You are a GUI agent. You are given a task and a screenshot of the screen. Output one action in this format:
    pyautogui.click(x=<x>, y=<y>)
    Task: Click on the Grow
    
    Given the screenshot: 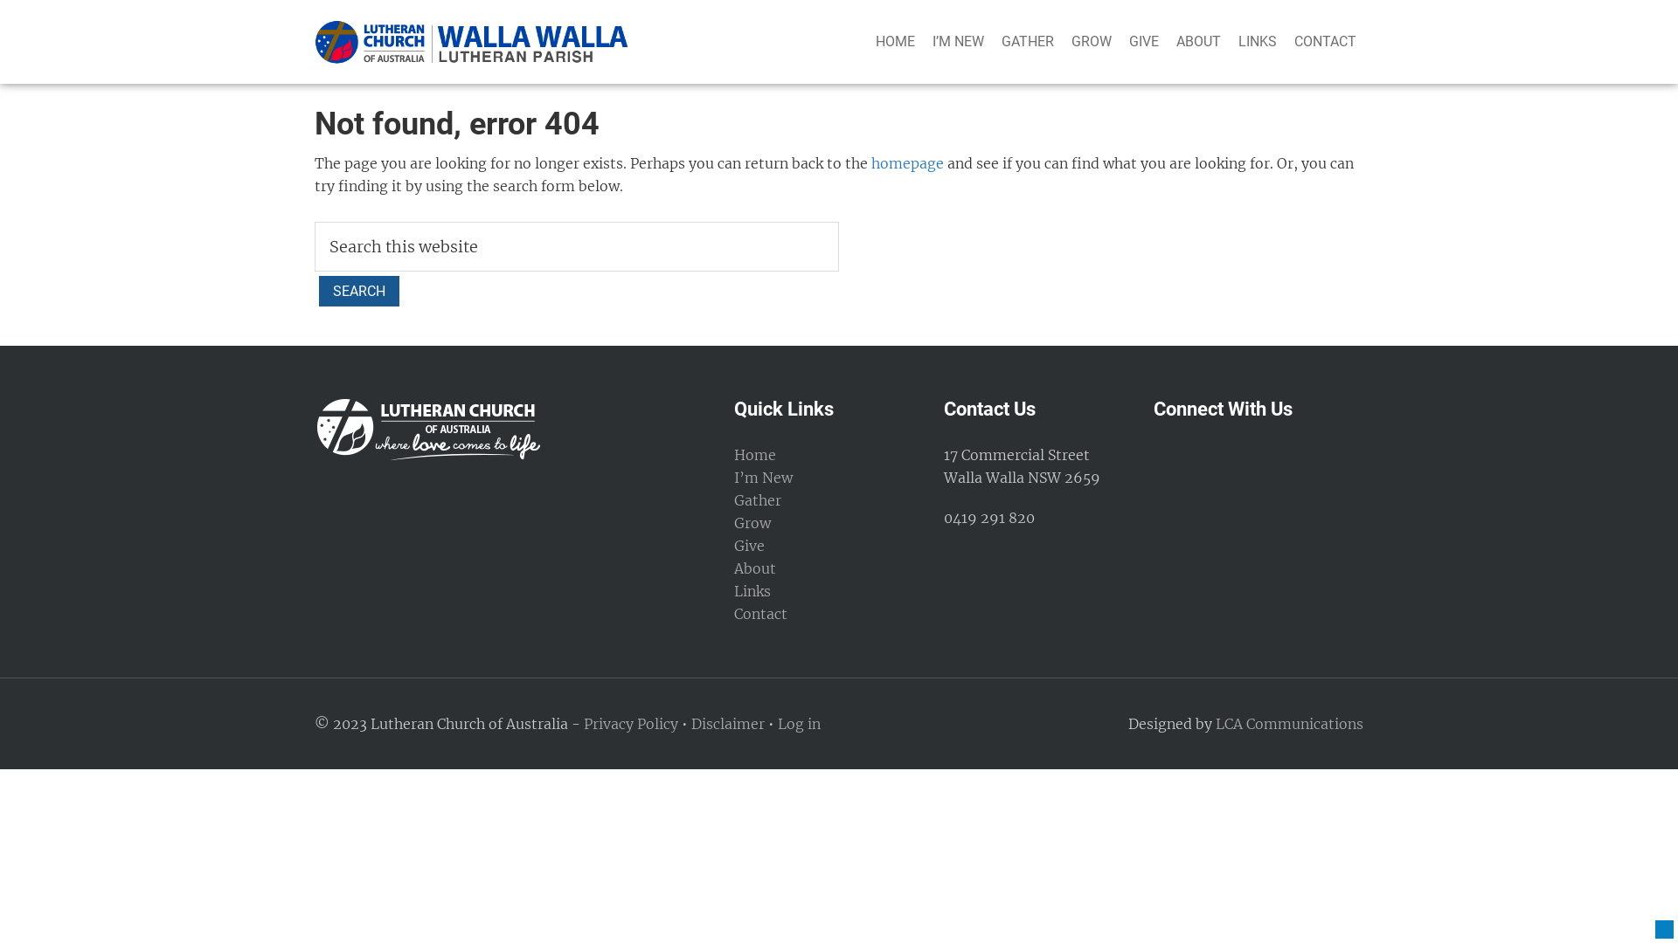 What is the action you would take?
    pyautogui.click(x=752, y=523)
    